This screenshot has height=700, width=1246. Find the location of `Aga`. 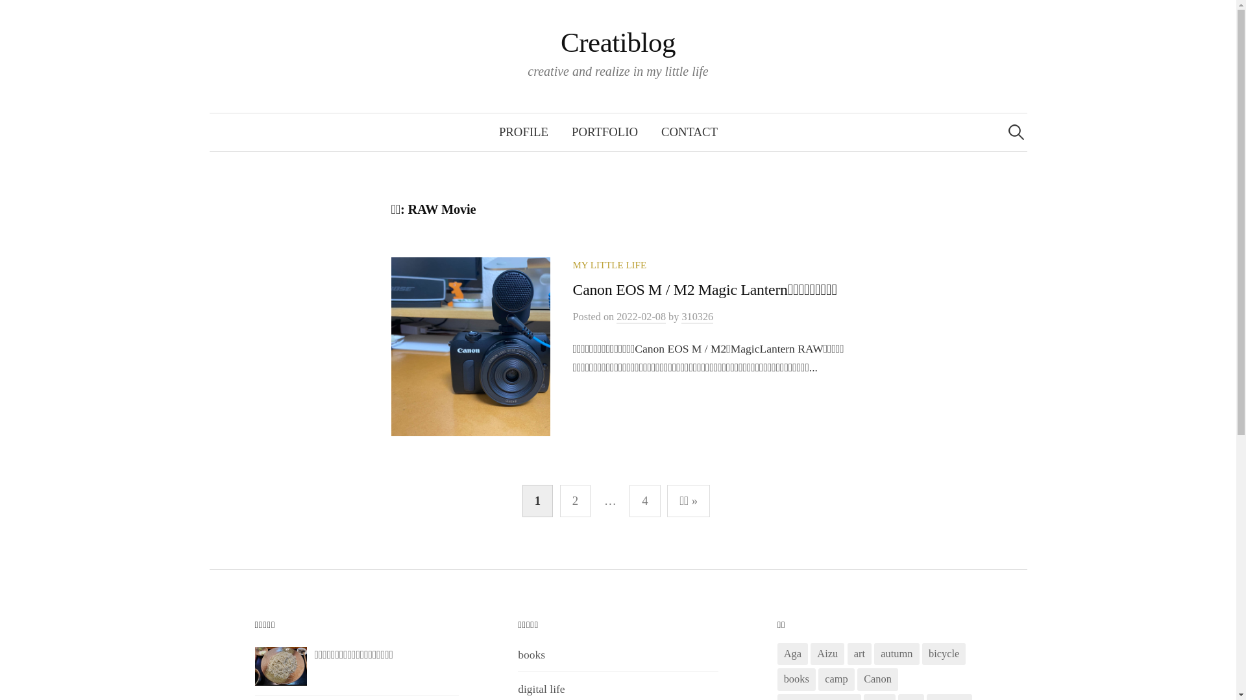

Aga is located at coordinates (793, 654).